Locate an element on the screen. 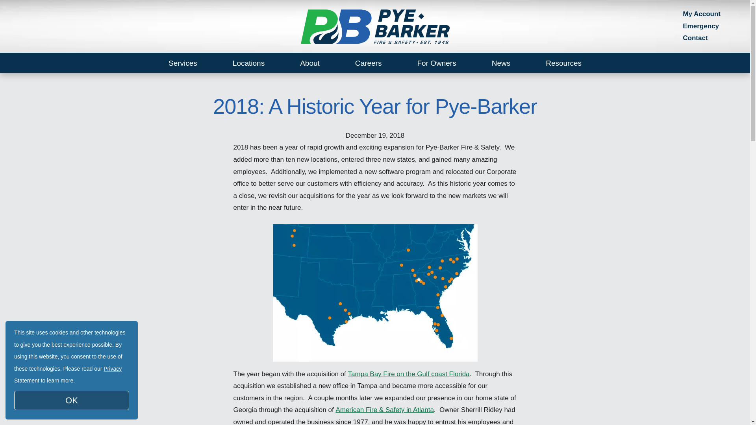  Privacy Statement is located at coordinates (68, 375).